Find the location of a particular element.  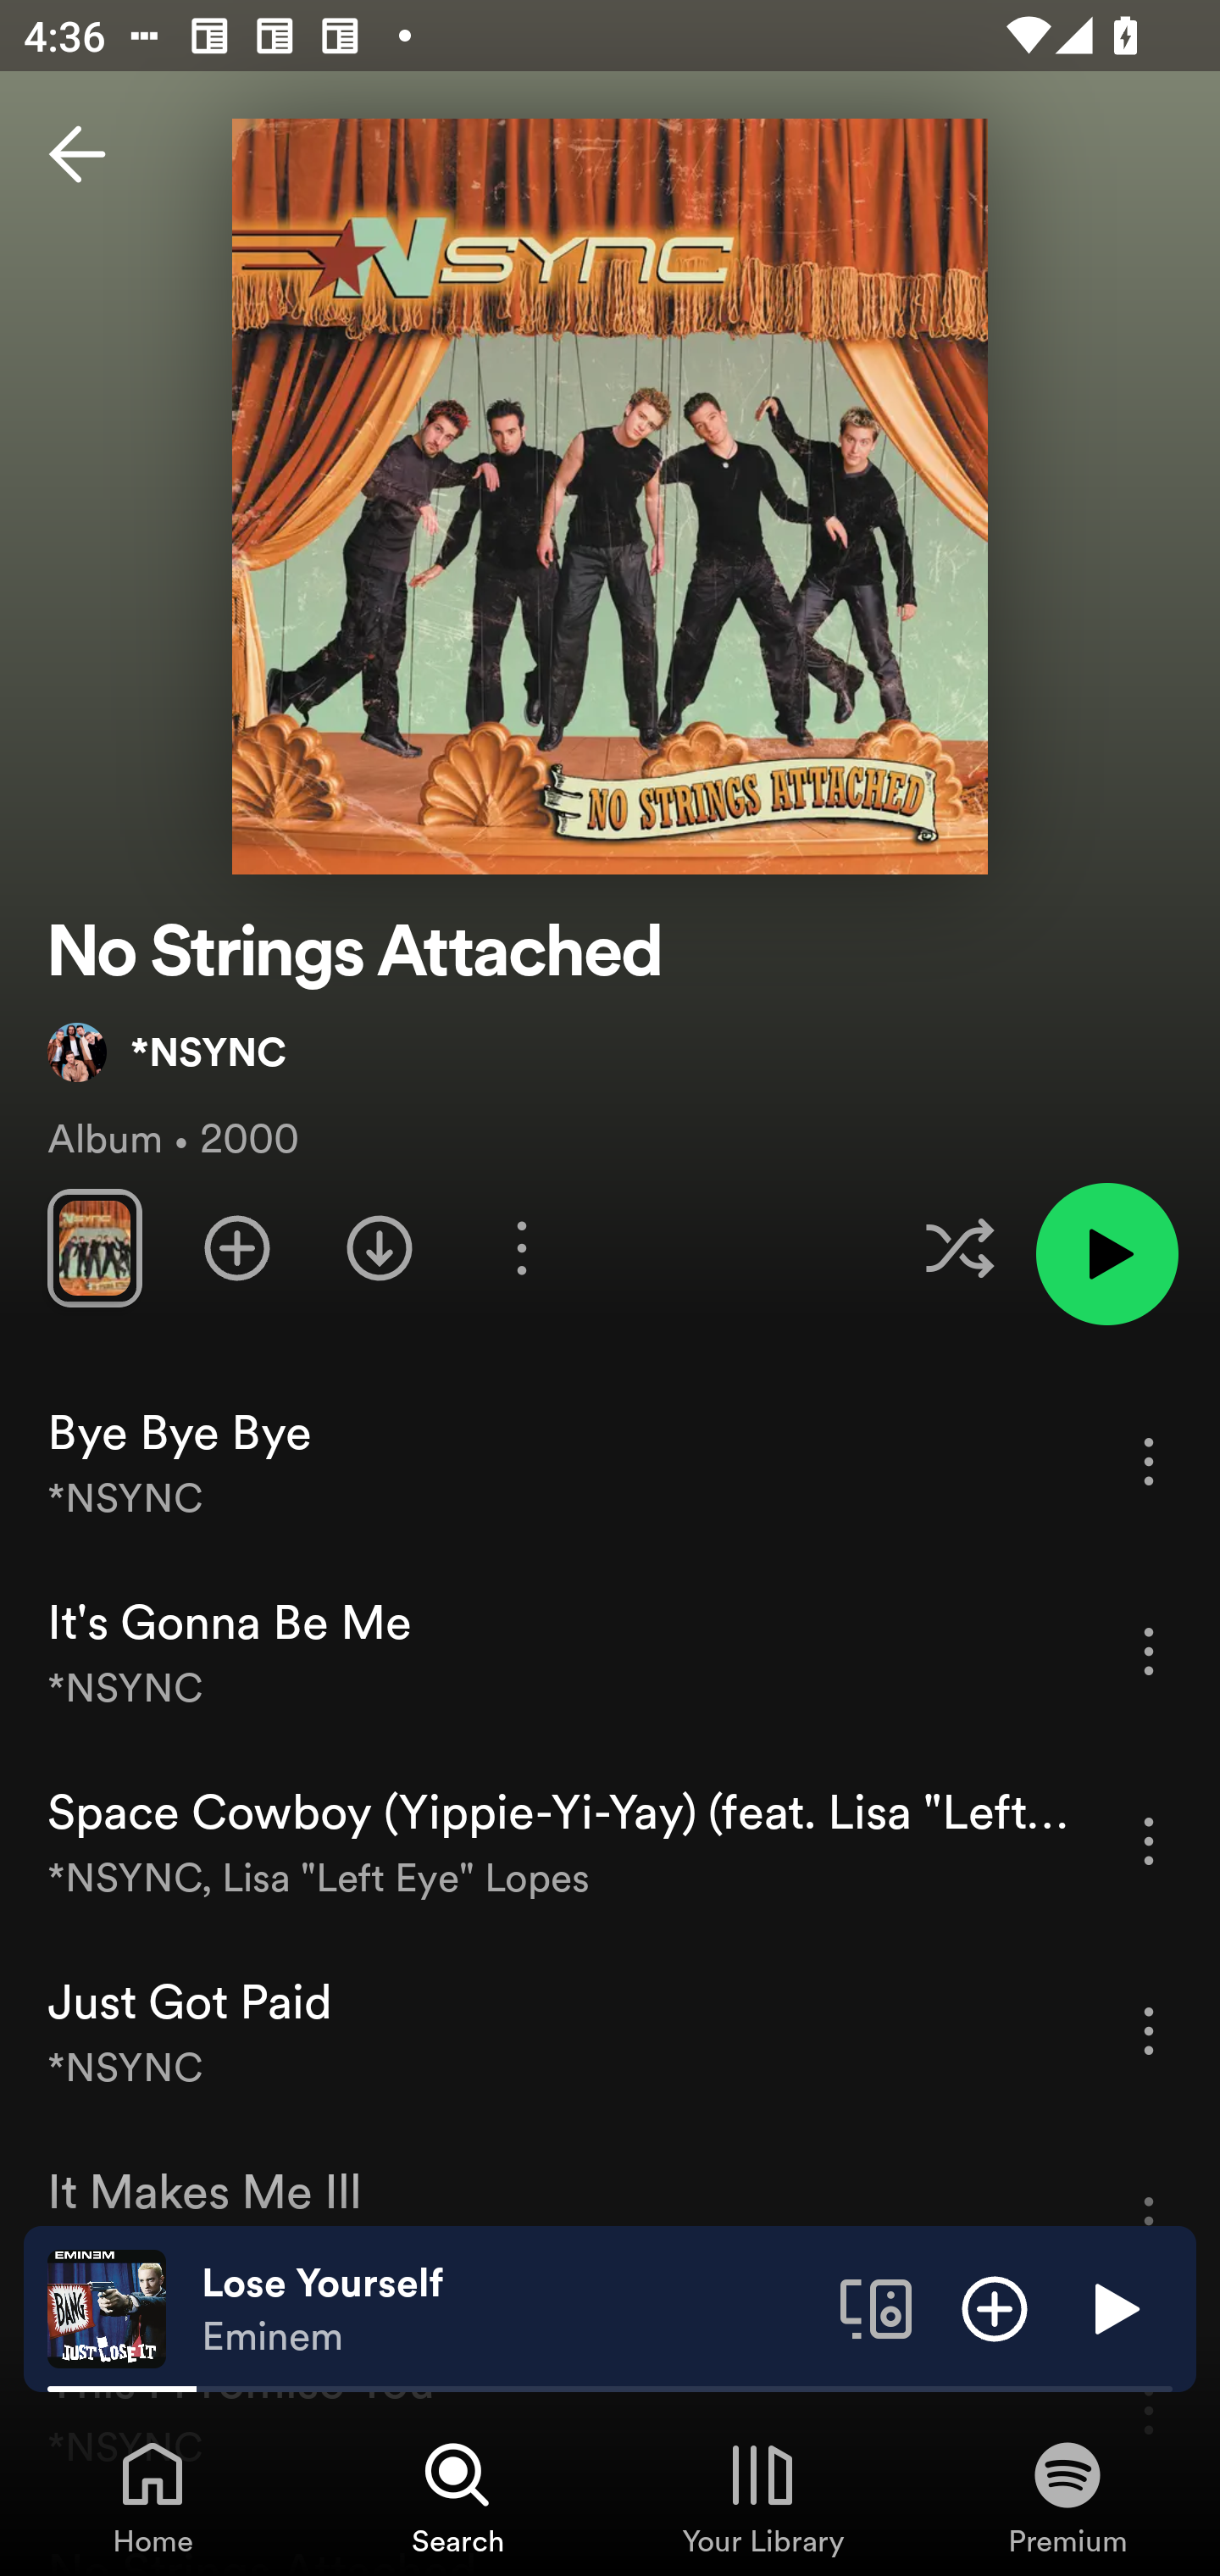

*NSYNC is located at coordinates (167, 1052).